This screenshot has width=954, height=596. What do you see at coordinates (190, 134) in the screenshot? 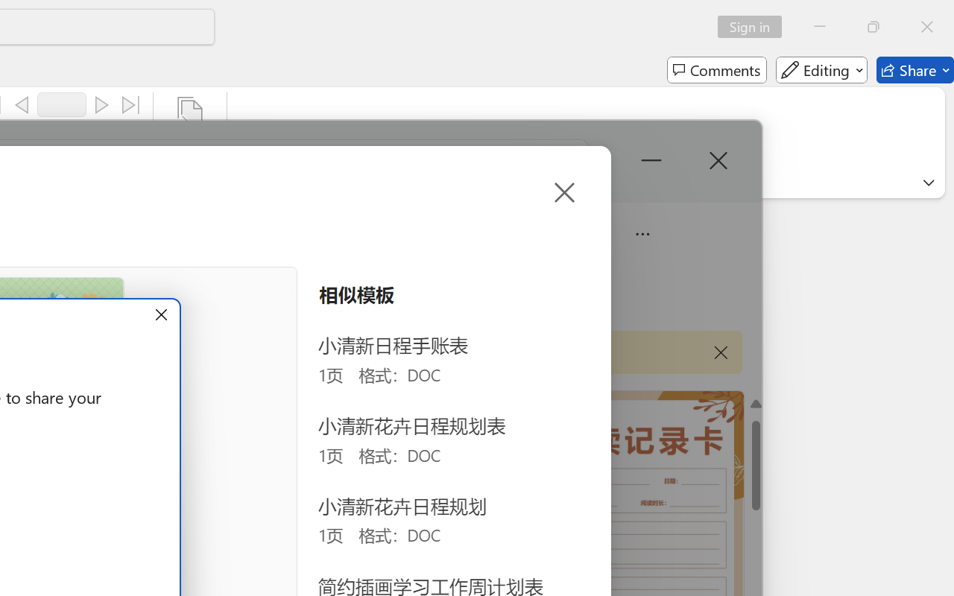
I see `Finish & Merge` at bounding box center [190, 134].